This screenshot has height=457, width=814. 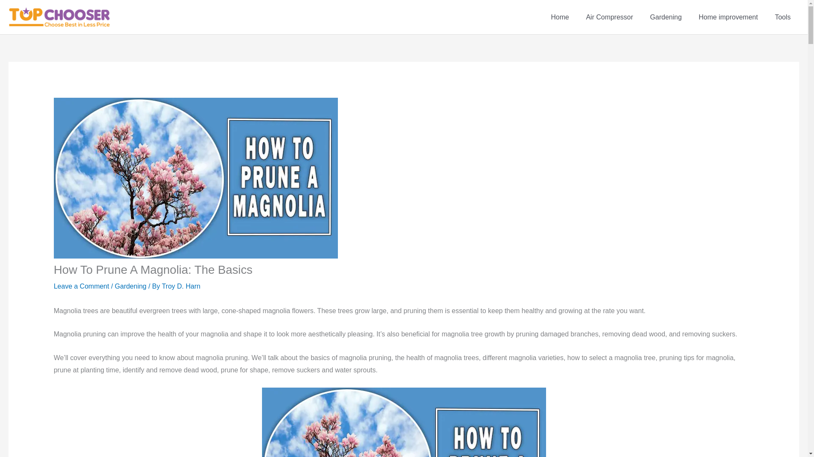 I want to click on Gardening, so click(x=131, y=286).